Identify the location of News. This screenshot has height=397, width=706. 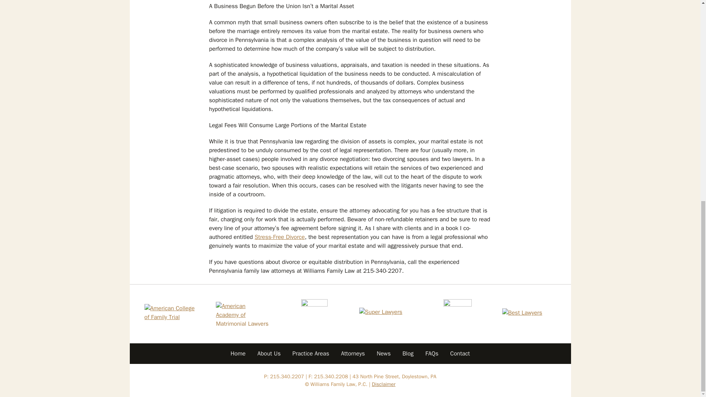
(383, 354).